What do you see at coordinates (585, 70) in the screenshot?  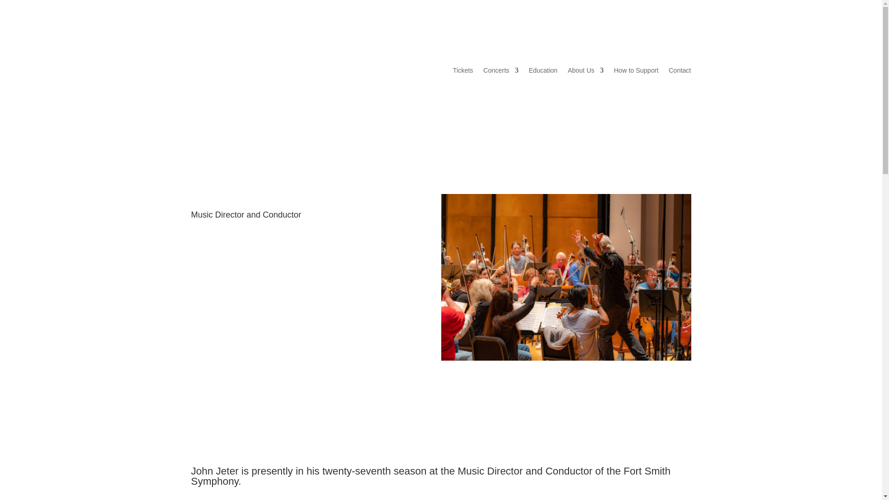 I see `About Us` at bounding box center [585, 70].